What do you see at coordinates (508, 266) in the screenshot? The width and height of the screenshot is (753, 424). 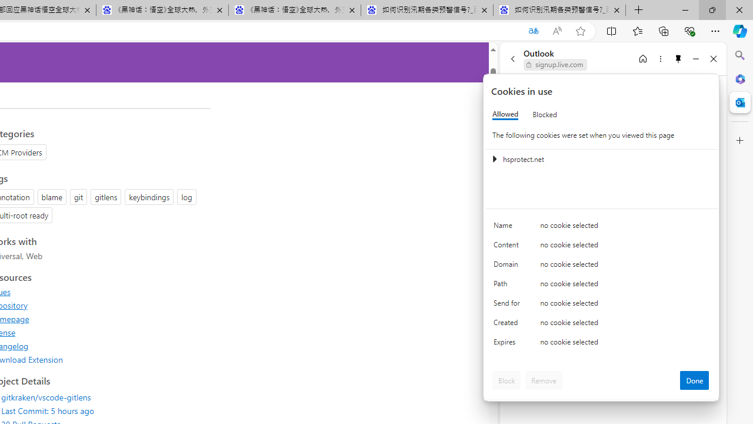 I see `Domain` at bounding box center [508, 266].